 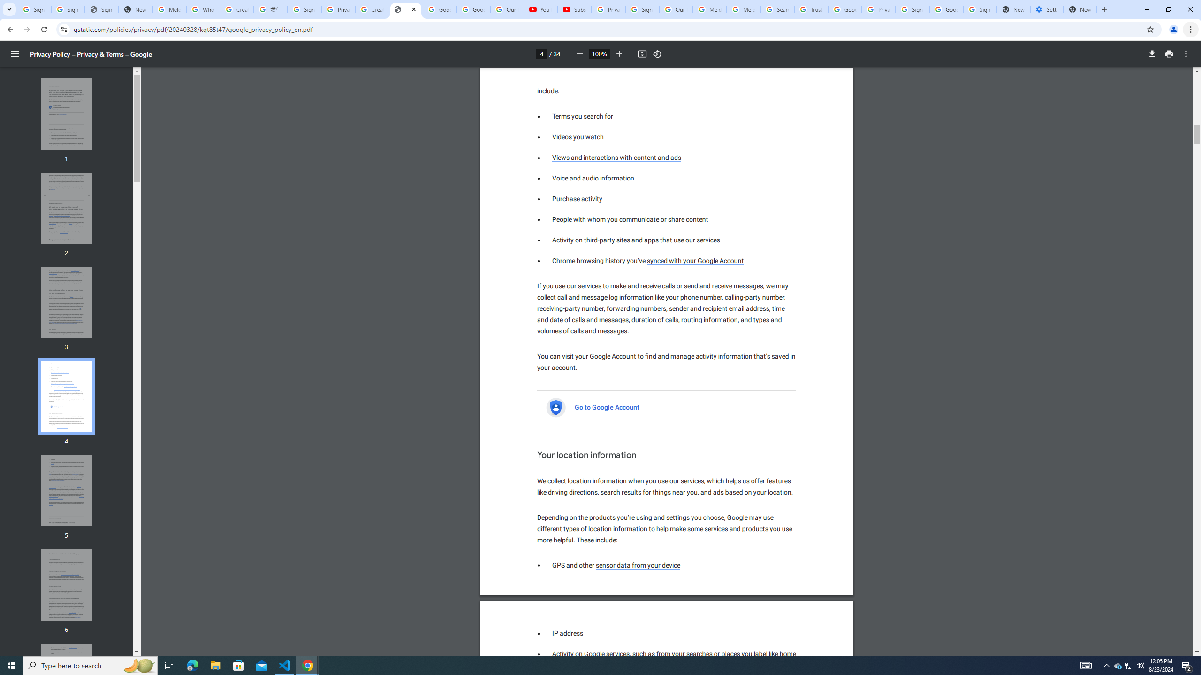 What do you see at coordinates (912, 9) in the screenshot?
I see `Sign in - Google Accounts` at bounding box center [912, 9].